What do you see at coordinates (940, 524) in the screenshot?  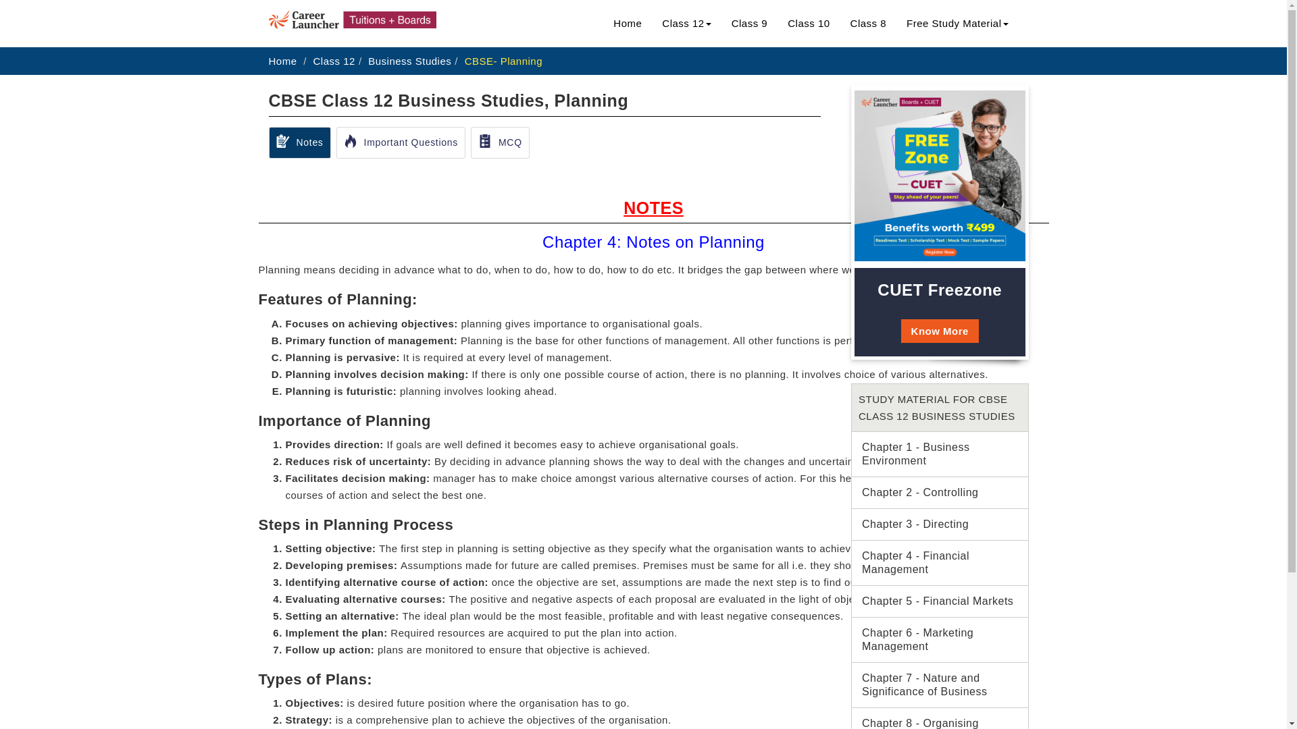 I see `Chapter 3 - Directing` at bounding box center [940, 524].